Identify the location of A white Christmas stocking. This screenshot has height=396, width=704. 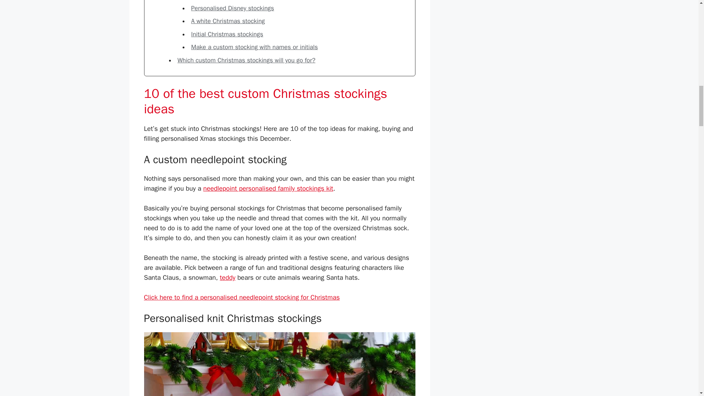
(227, 21).